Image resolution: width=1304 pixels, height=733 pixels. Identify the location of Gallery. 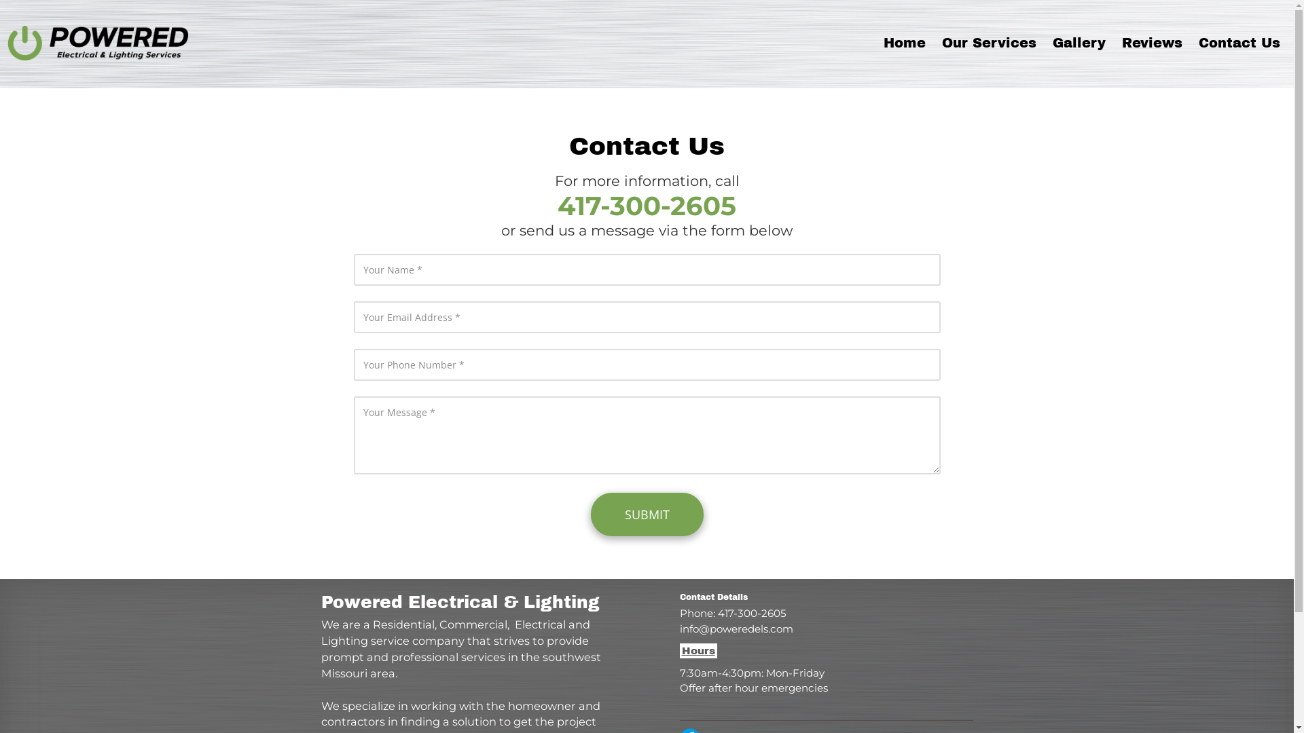
(1079, 44).